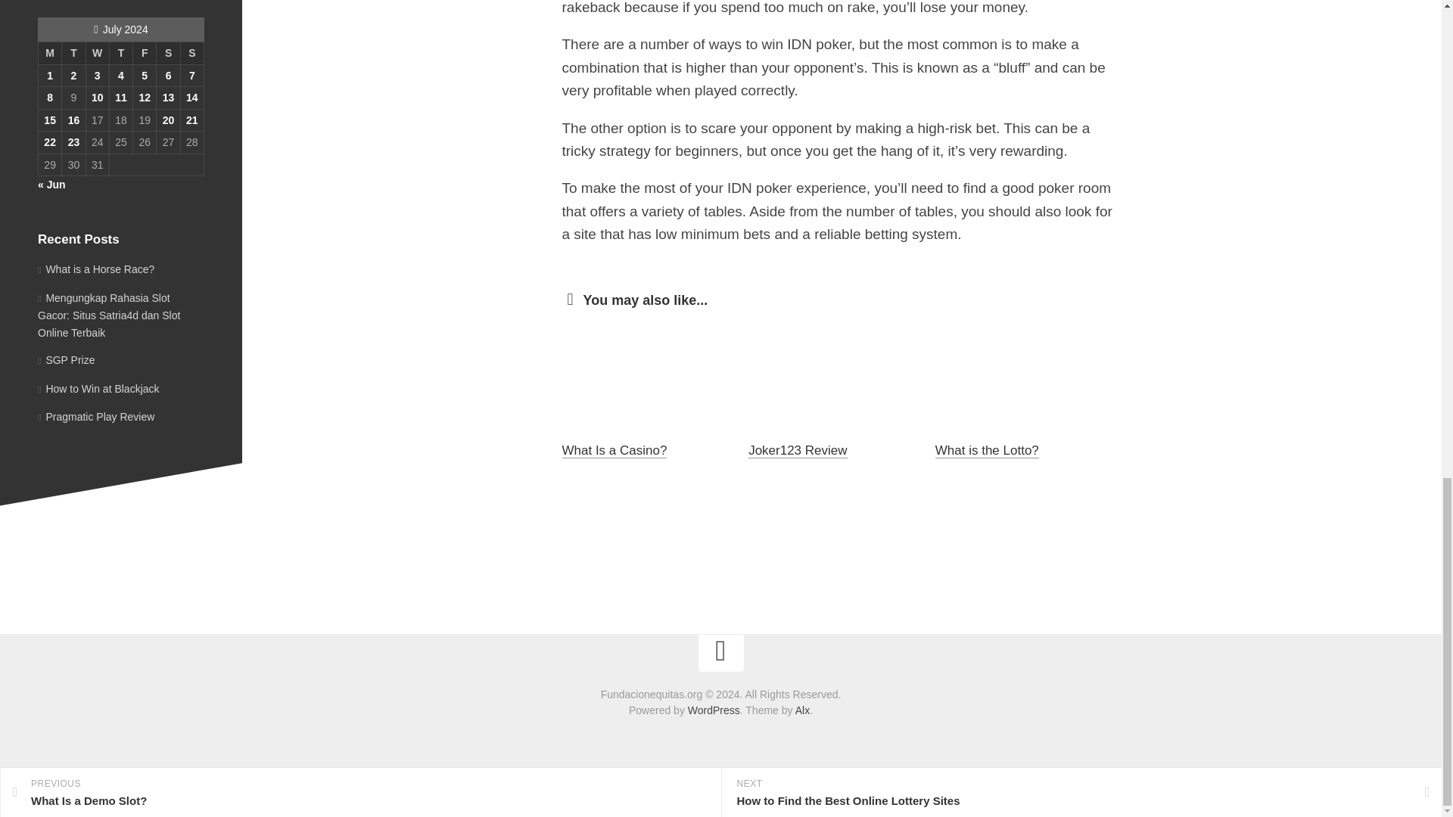 This screenshot has height=817, width=1453. What do you see at coordinates (120, 54) in the screenshot?
I see `Thursday` at bounding box center [120, 54].